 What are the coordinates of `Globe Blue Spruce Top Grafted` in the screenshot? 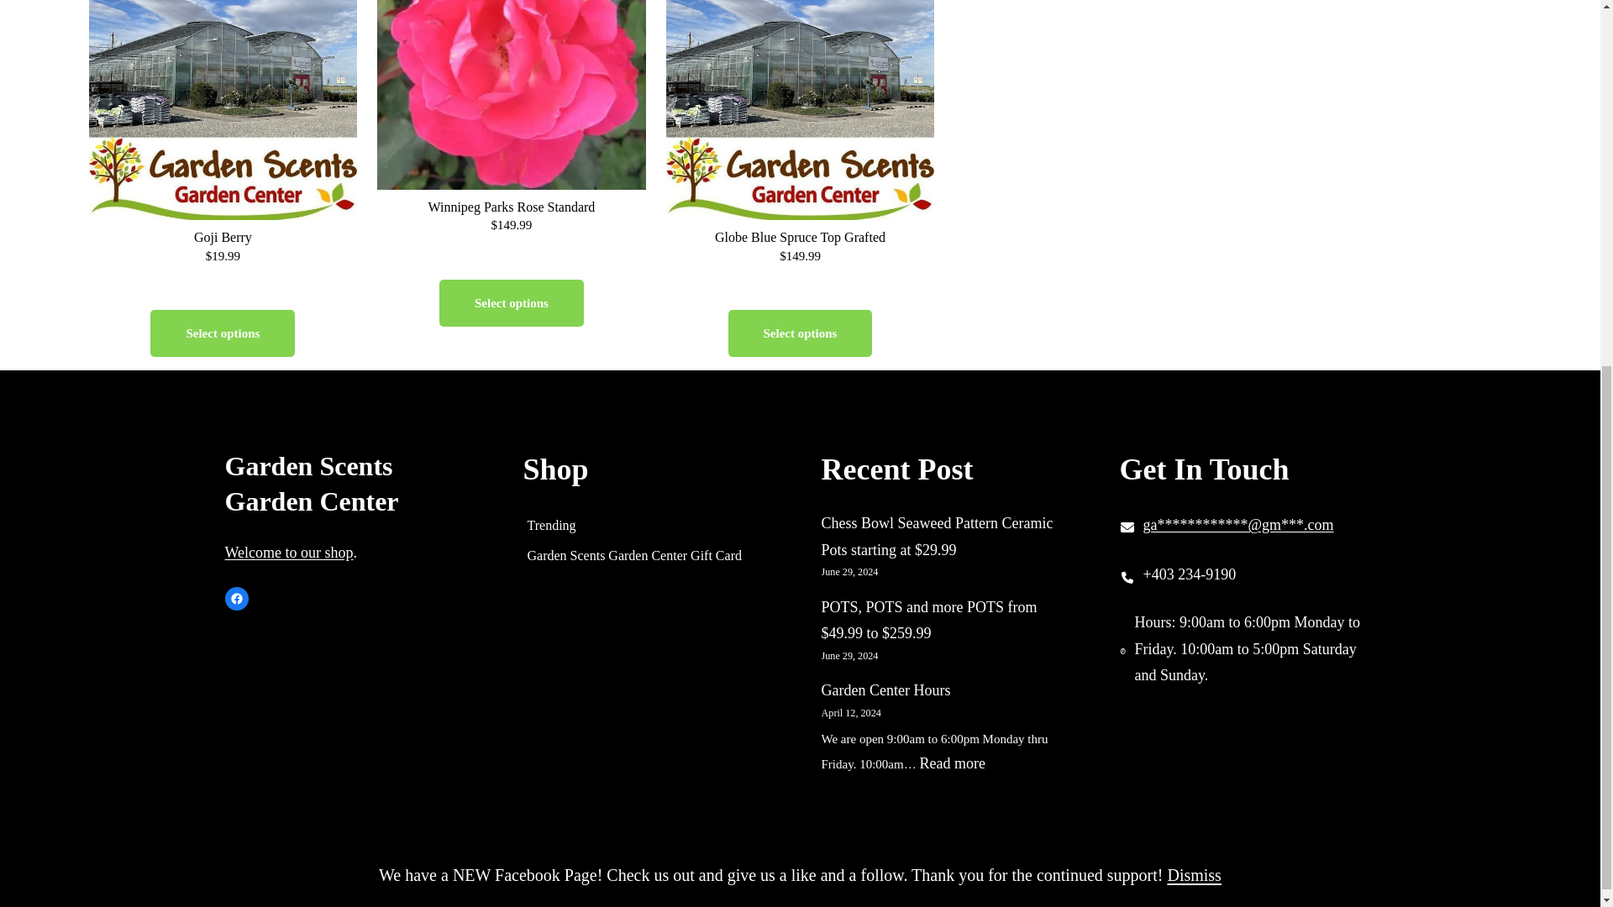 It's located at (800, 237).